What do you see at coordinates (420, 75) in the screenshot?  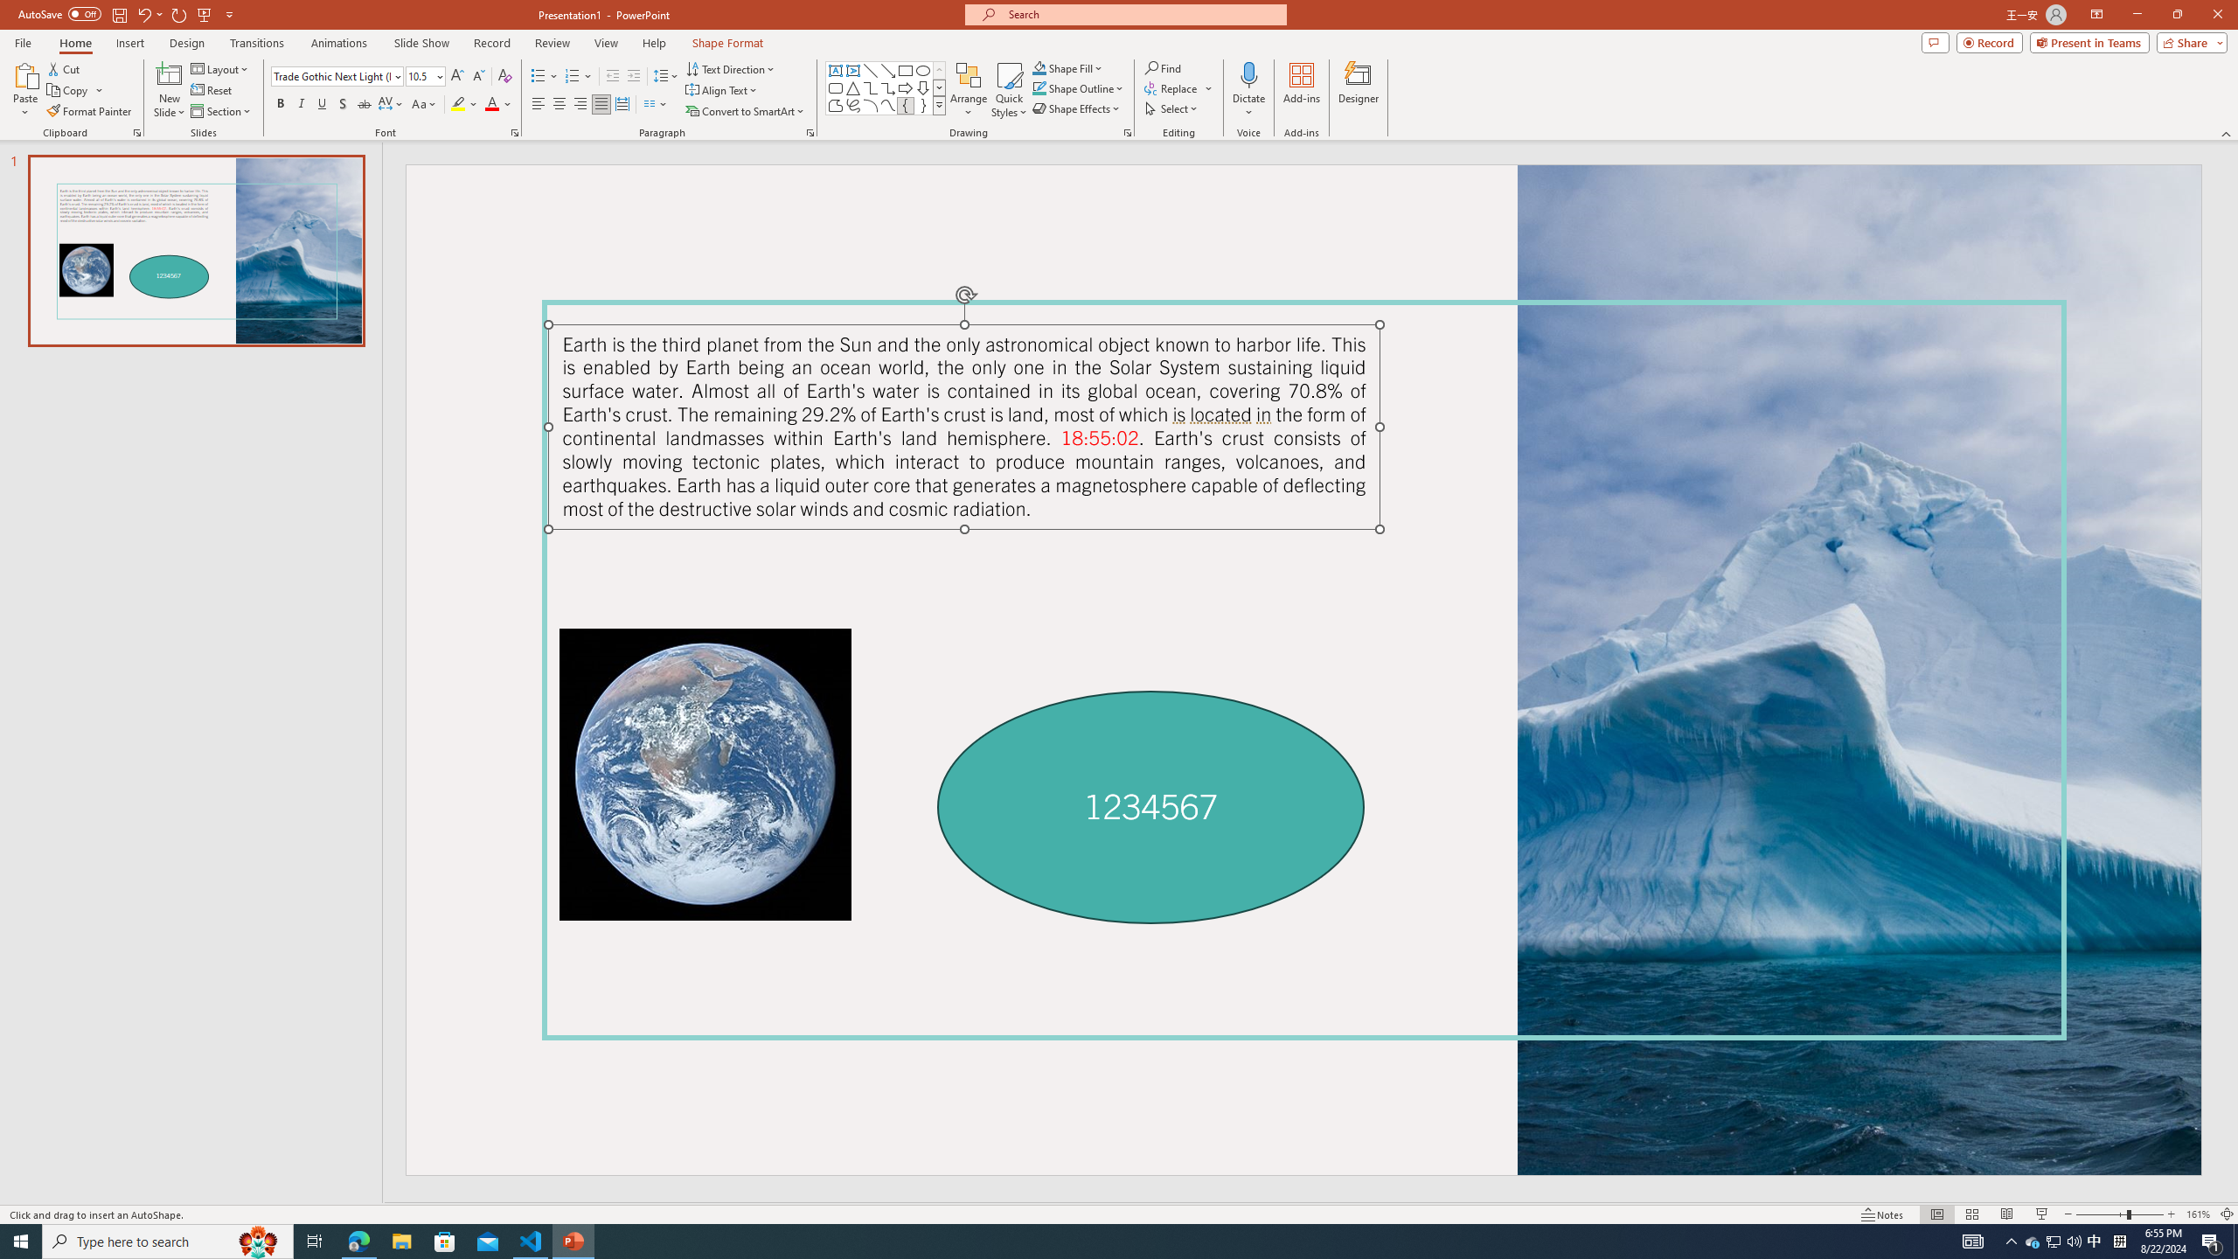 I see `Font Size` at bounding box center [420, 75].